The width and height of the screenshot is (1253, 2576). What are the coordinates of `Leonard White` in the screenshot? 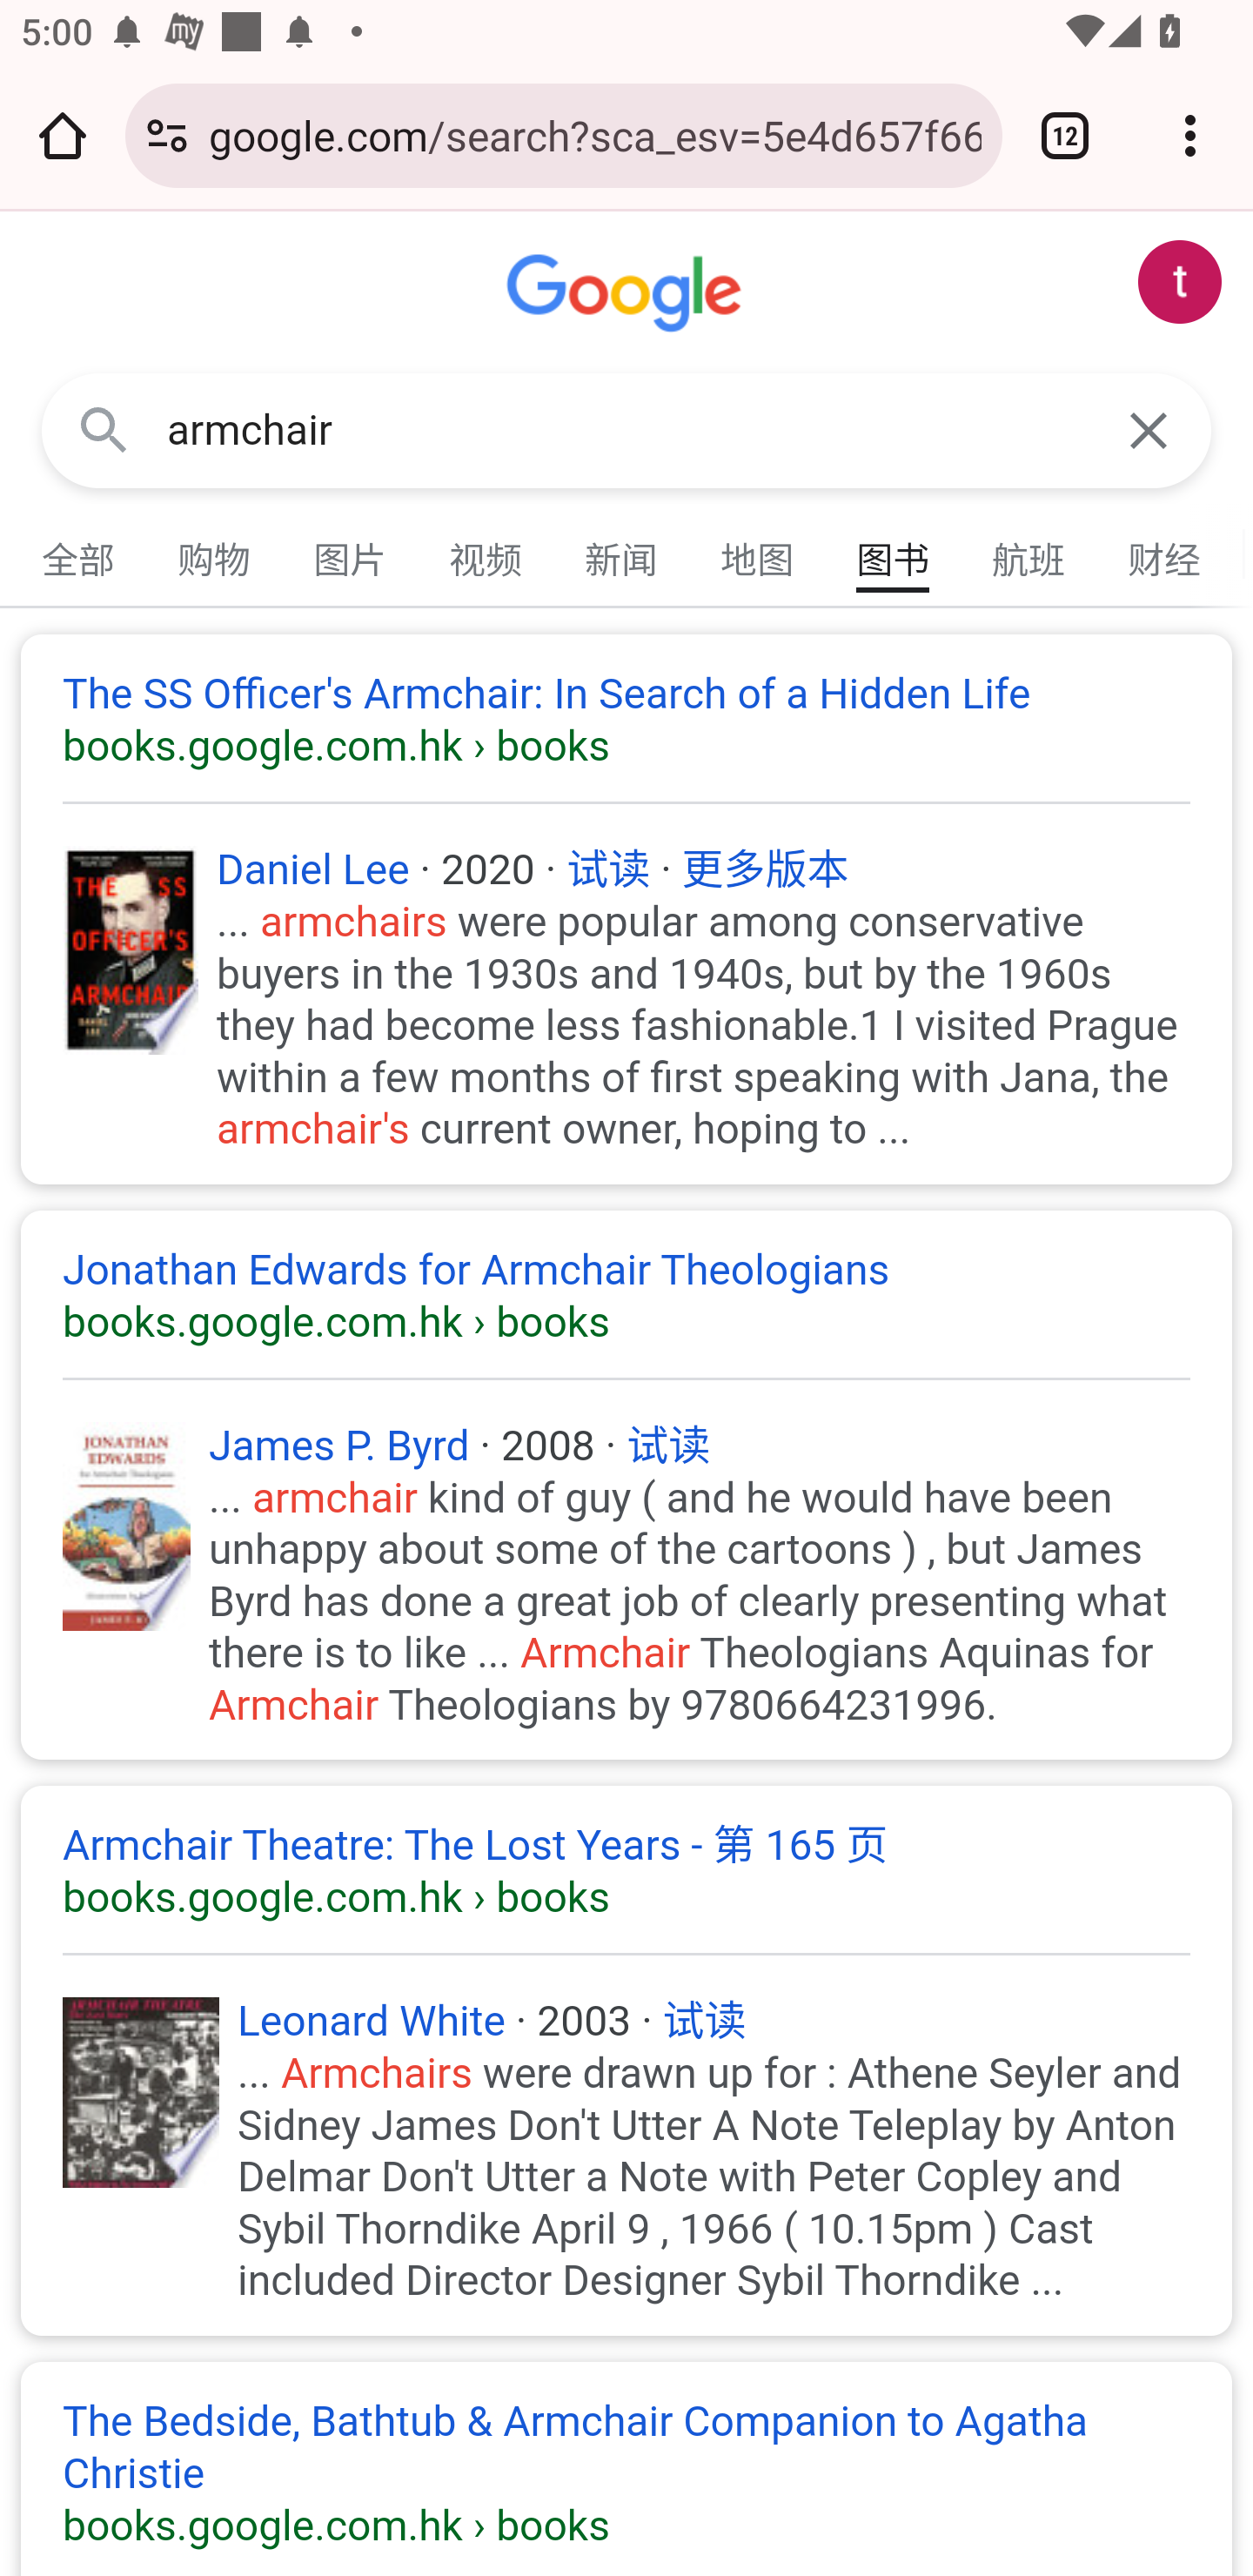 It's located at (372, 2021).